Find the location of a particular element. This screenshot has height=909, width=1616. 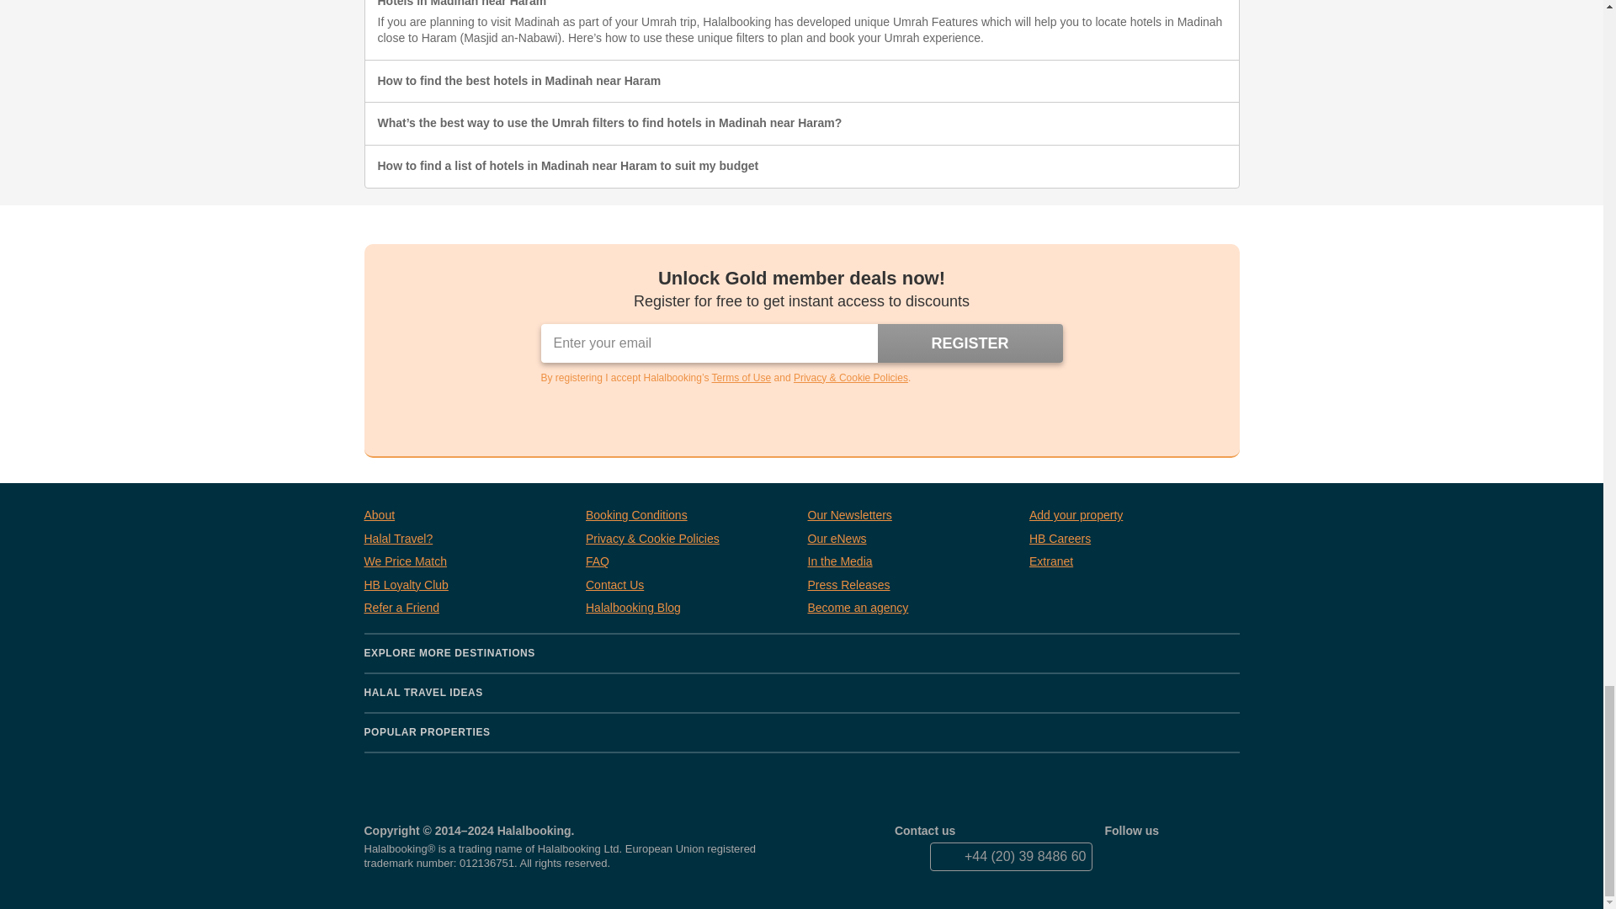

Refer a Friend is located at coordinates (401, 608).